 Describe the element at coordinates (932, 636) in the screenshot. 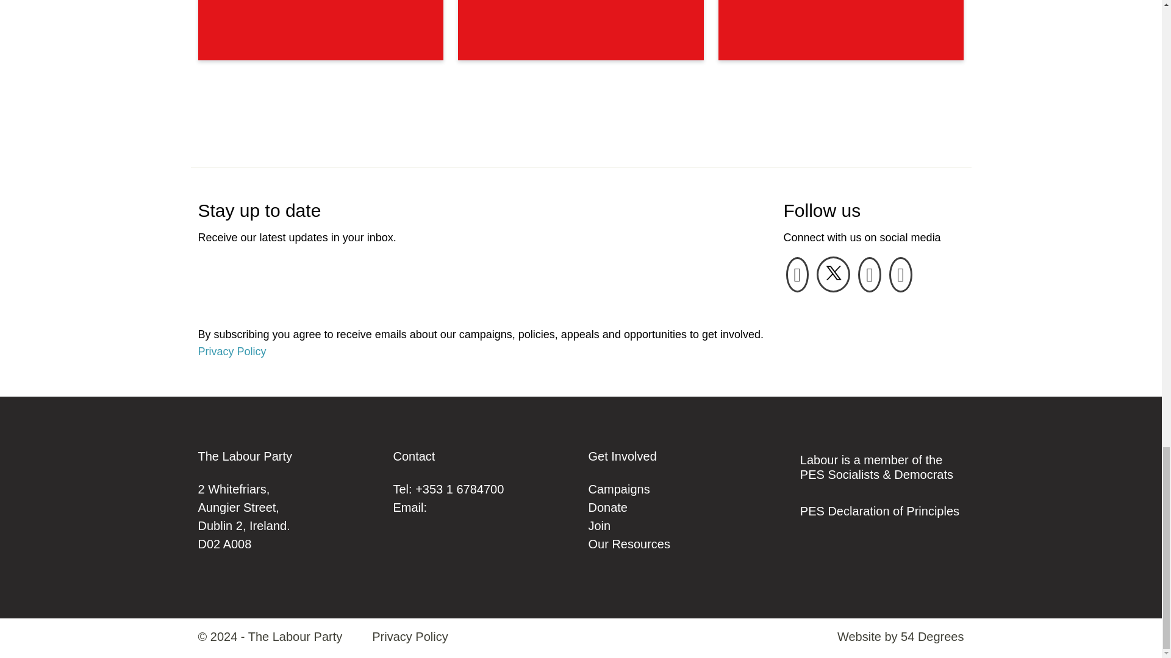

I see `54 Degrees` at that location.